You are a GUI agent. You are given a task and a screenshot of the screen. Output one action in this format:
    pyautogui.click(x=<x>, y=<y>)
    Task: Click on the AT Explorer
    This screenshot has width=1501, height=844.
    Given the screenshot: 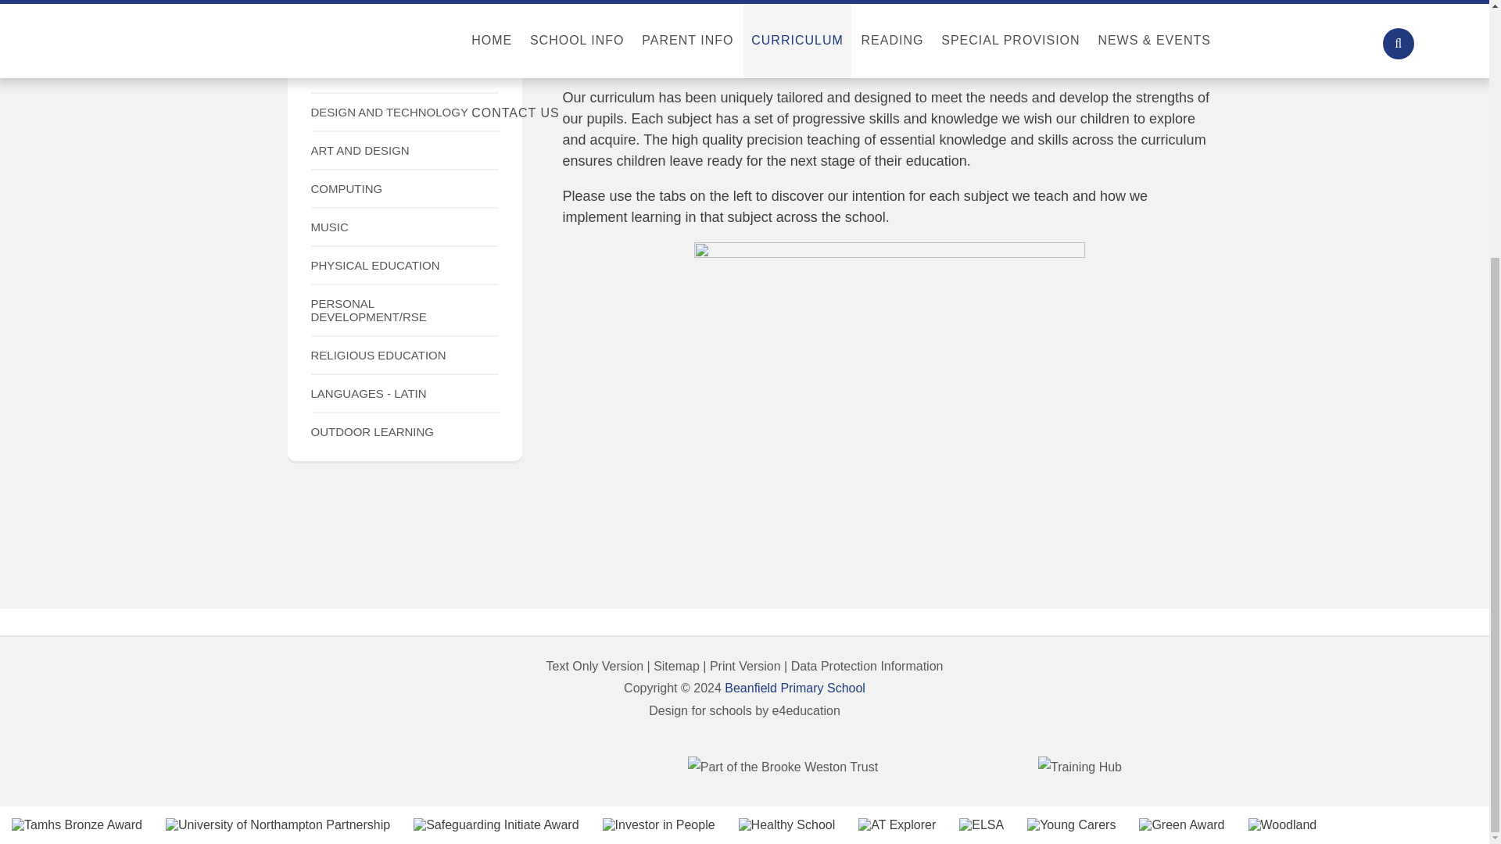 What is the action you would take?
    pyautogui.click(x=897, y=824)
    